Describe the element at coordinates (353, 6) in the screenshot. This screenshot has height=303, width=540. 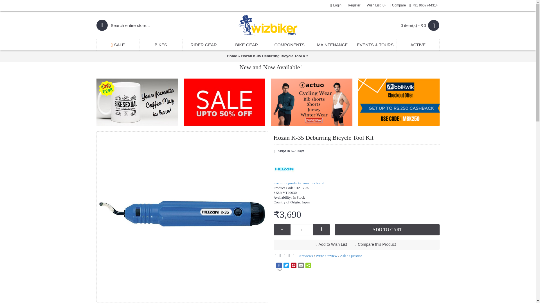
I see `Register` at that location.